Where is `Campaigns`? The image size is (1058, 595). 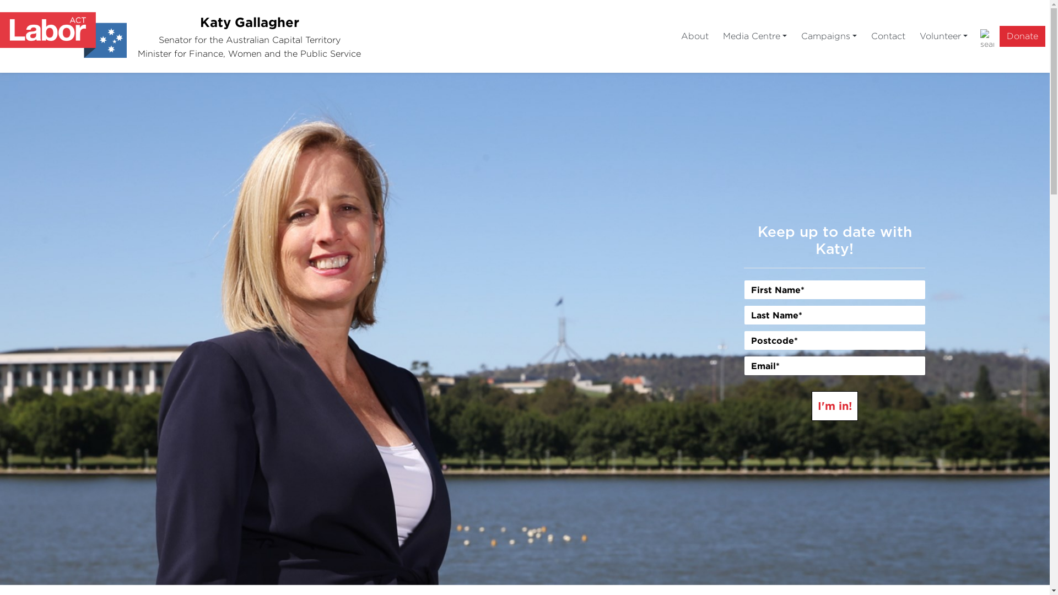
Campaigns is located at coordinates (829, 36).